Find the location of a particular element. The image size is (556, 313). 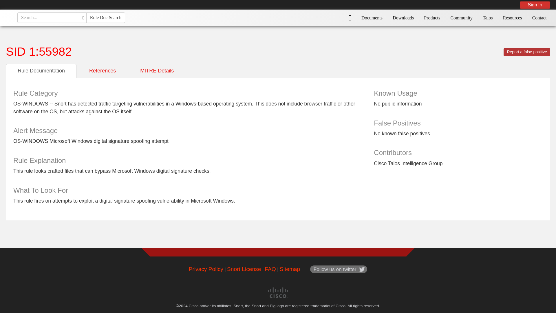

Rule Doc Search is located at coordinates (105, 17).